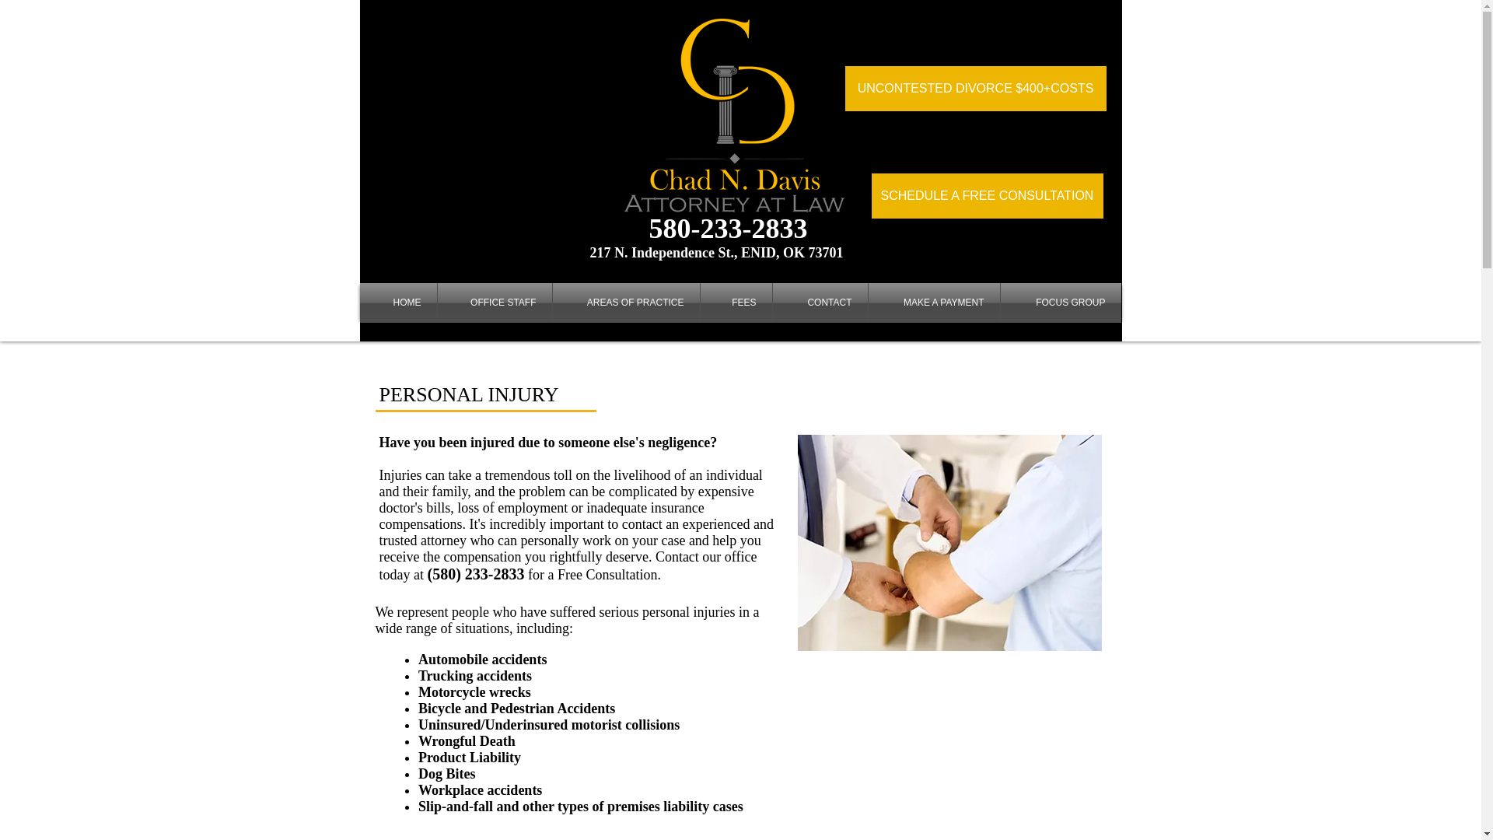 Image resolution: width=1493 pixels, height=840 pixels. I want to click on FOCUS GROUP, so click(1061, 302).